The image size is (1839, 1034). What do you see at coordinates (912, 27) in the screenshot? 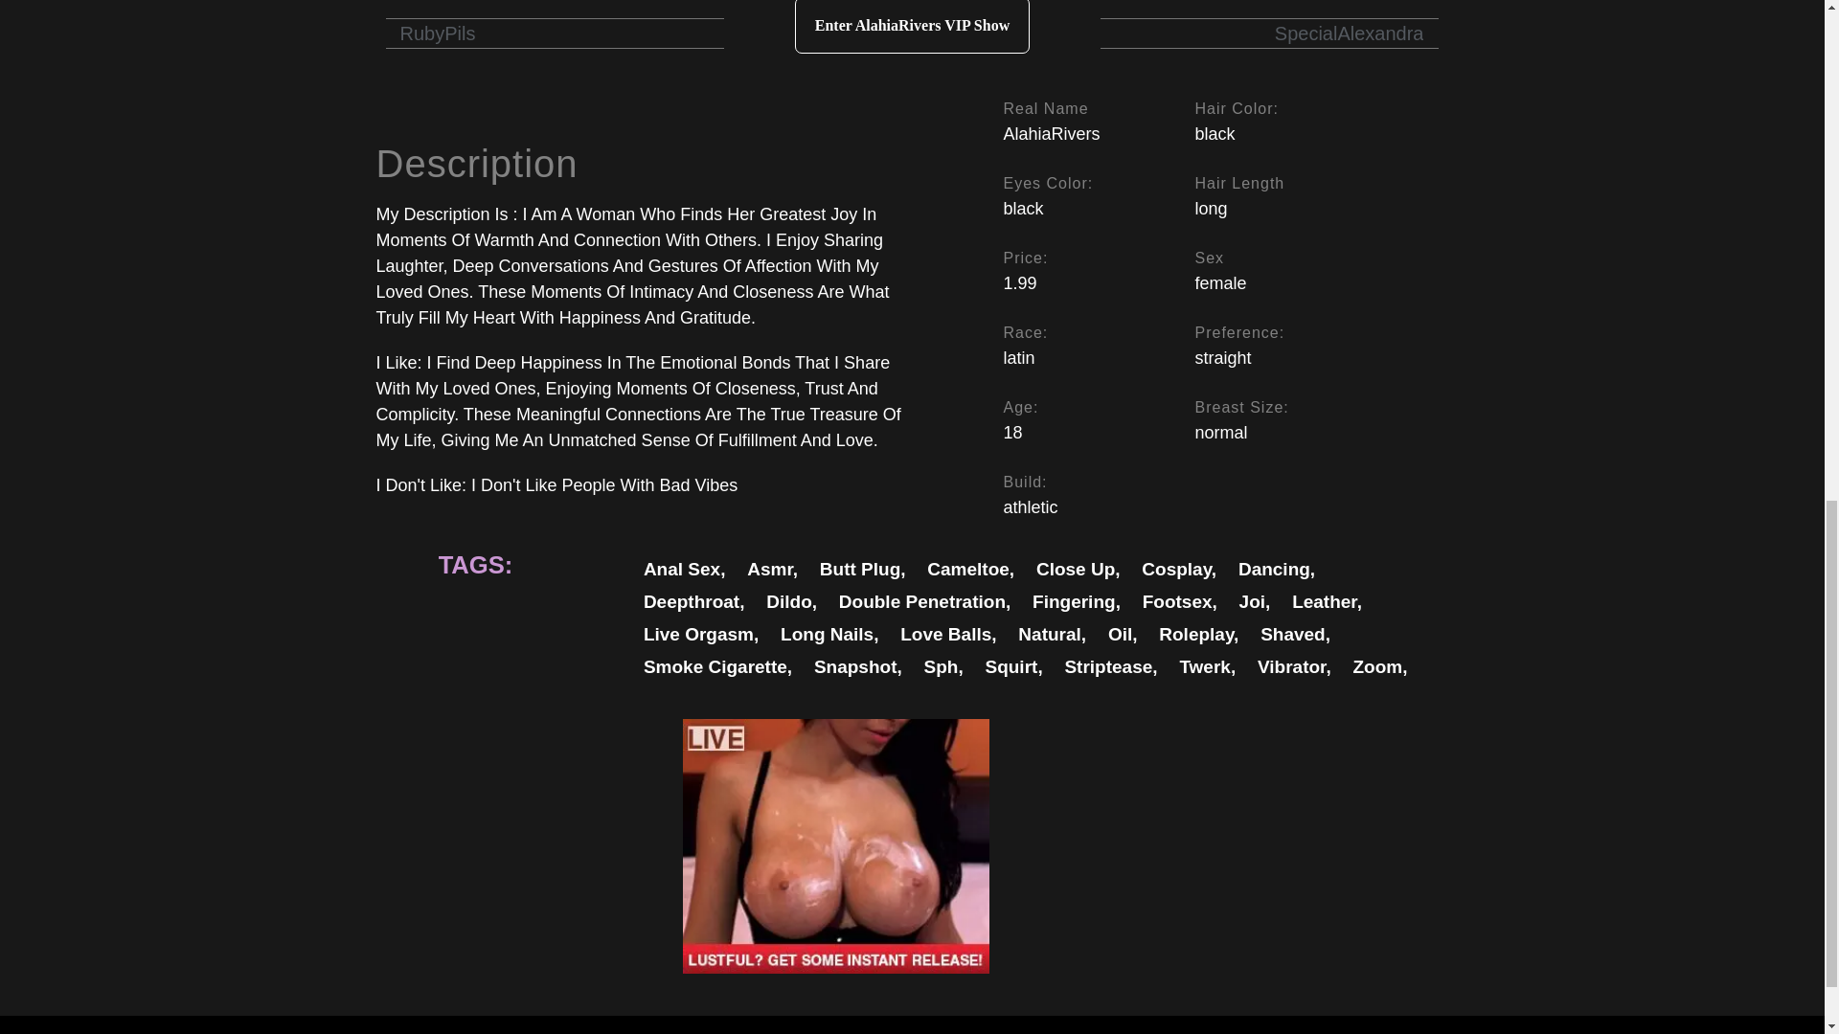
I see `Enter AlahiaRivers VIP Show` at bounding box center [912, 27].